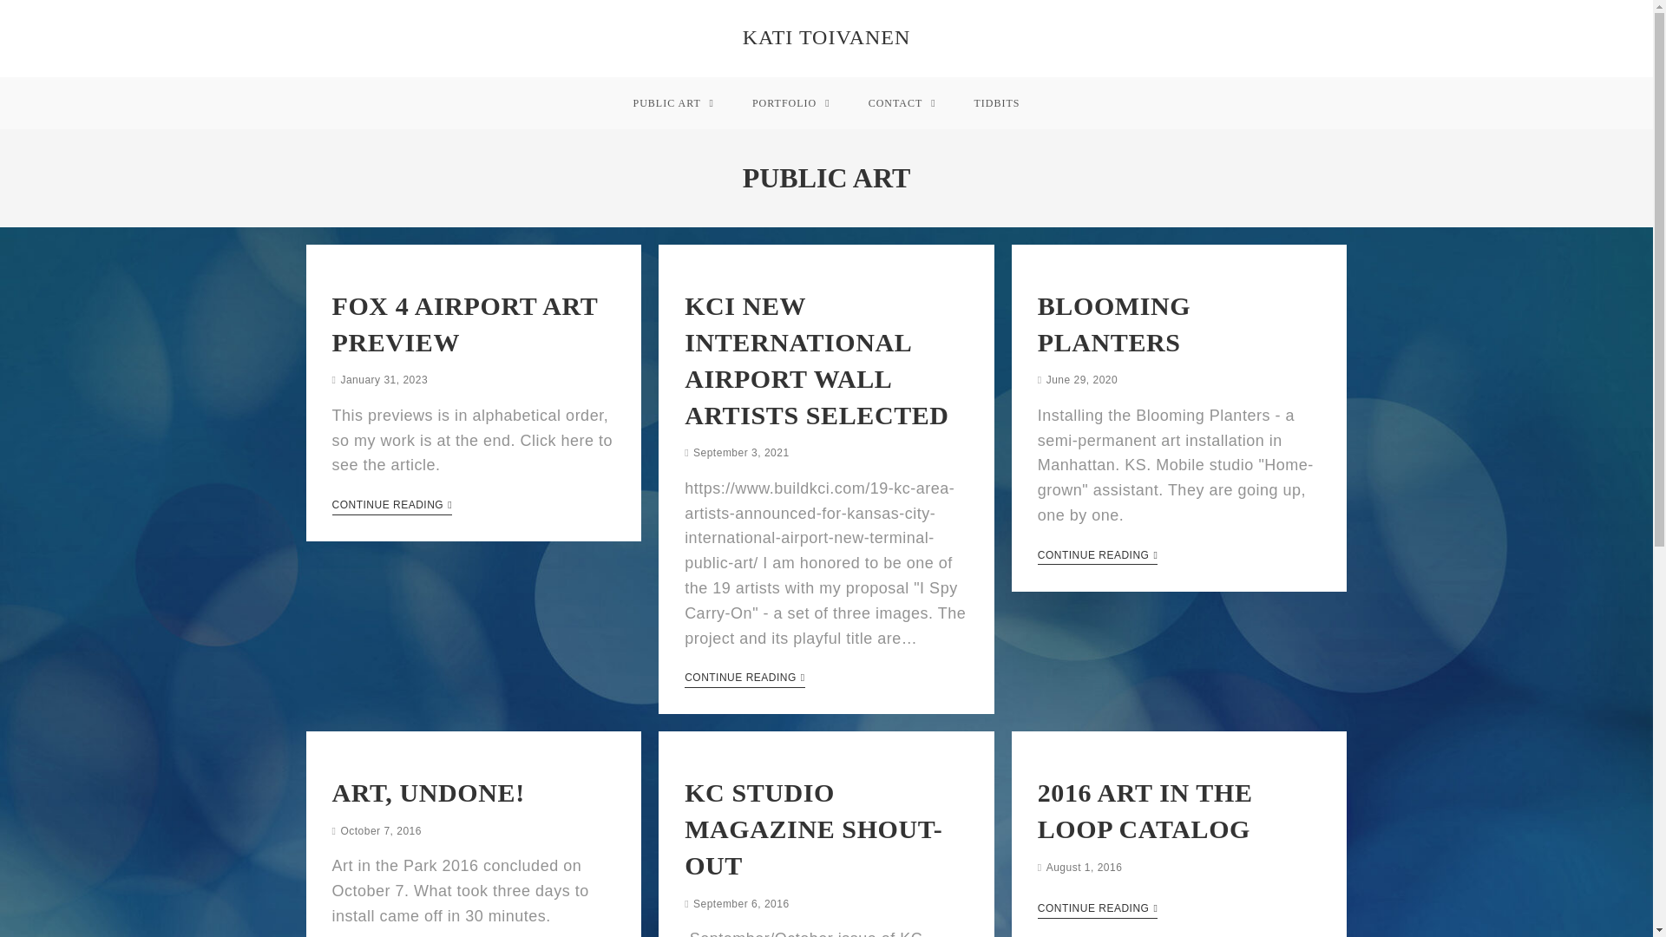 Image resolution: width=1666 pixels, height=937 pixels. I want to click on Blooming Planters, so click(1114, 324).